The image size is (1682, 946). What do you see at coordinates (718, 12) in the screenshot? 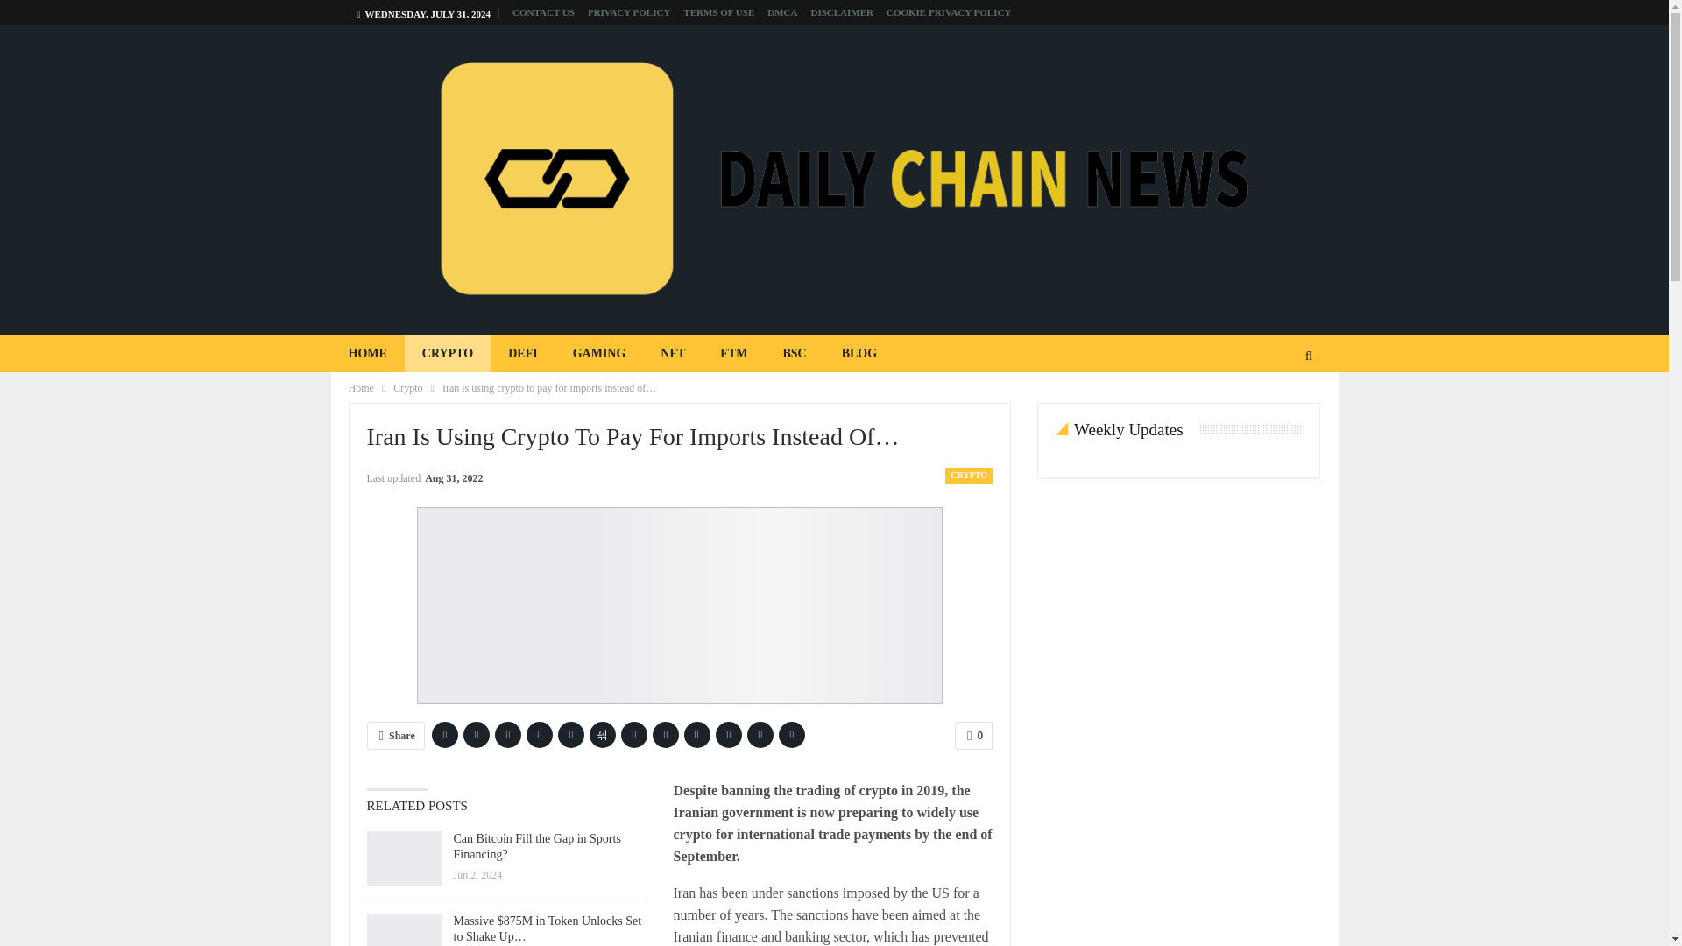
I see `TERMS OF USE` at bounding box center [718, 12].